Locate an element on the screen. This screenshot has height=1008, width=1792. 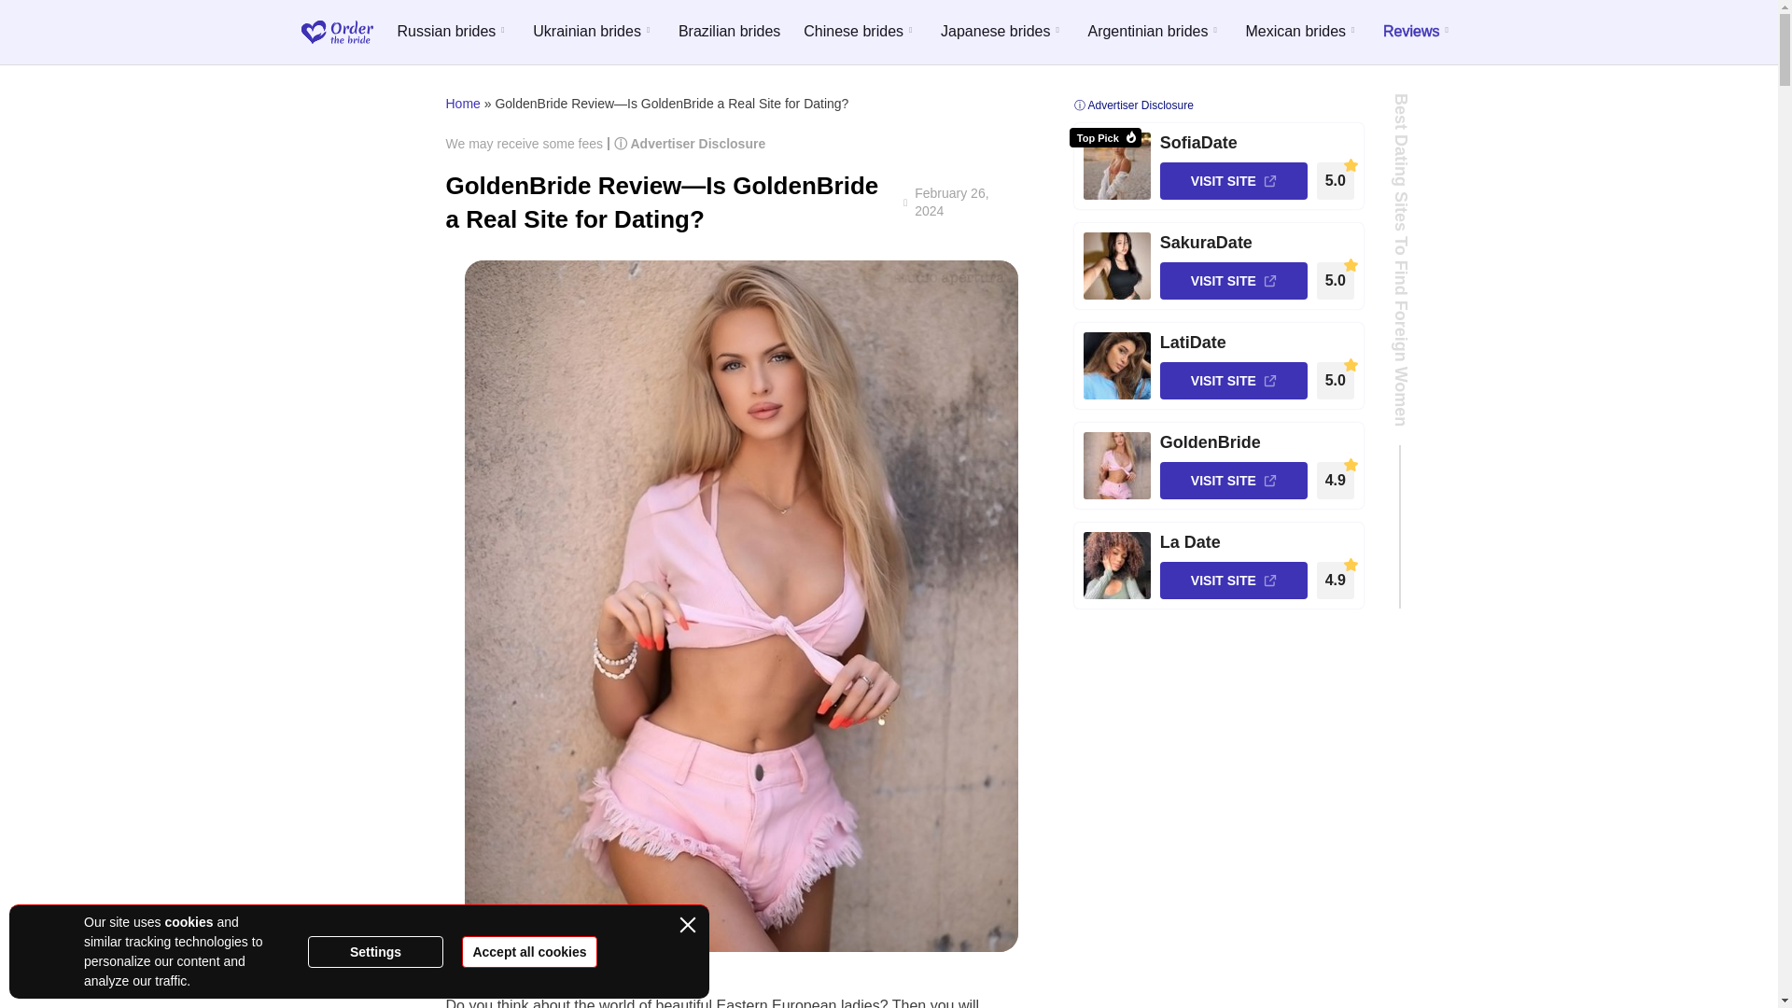
Japanese brides is located at coordinates (1002, 32).